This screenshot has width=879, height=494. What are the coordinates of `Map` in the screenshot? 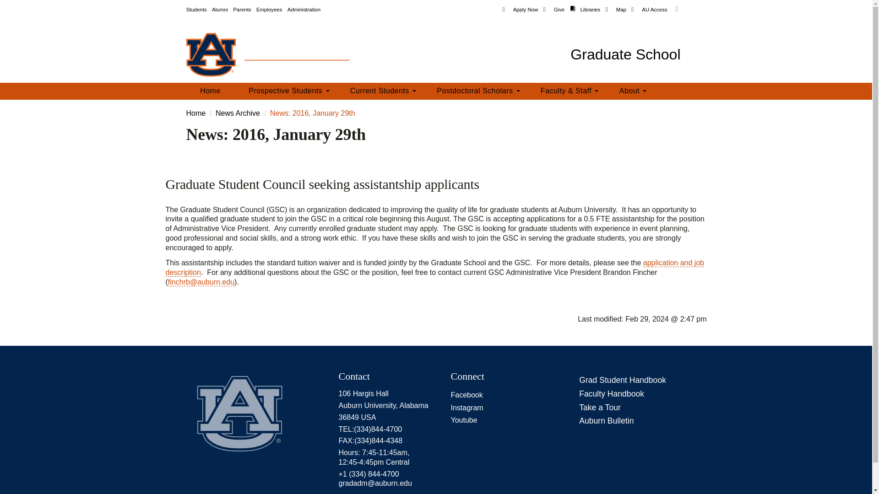 It's located at (615, 10).